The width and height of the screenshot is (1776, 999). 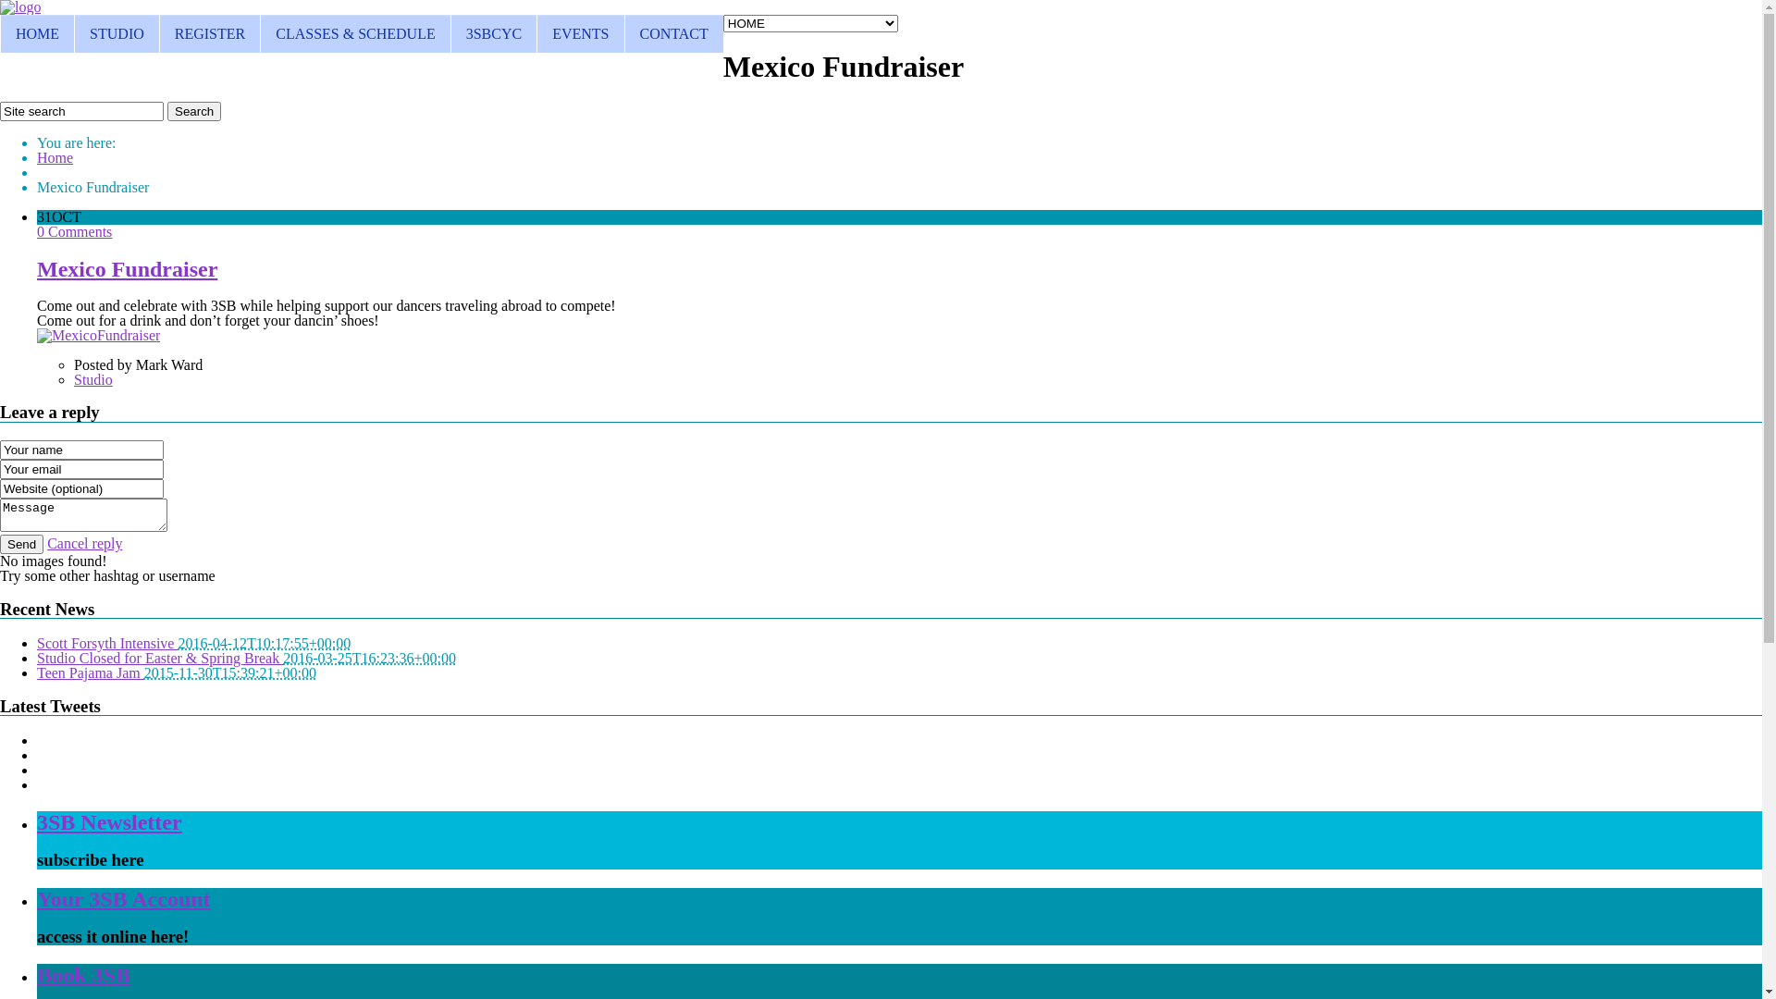 I want to click on Home, so click(x=55, y=157).